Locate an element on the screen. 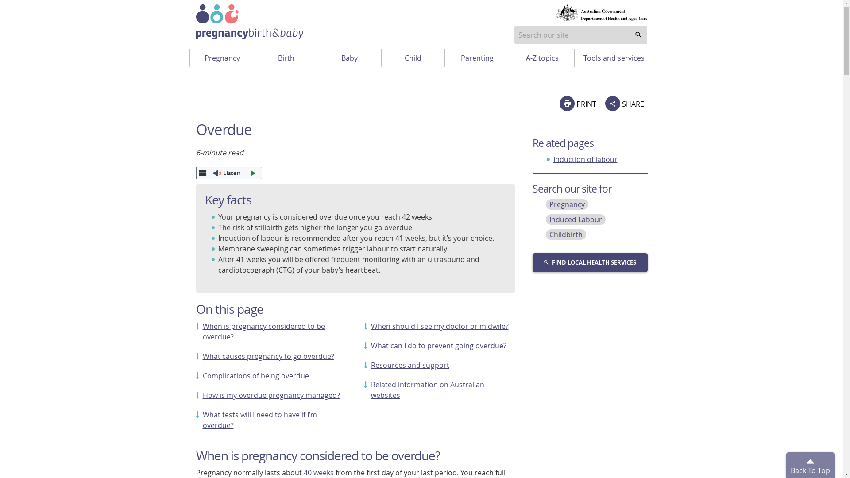 The image size is (850, 478). Complications of being overdue is located at coordinates (256, 376).